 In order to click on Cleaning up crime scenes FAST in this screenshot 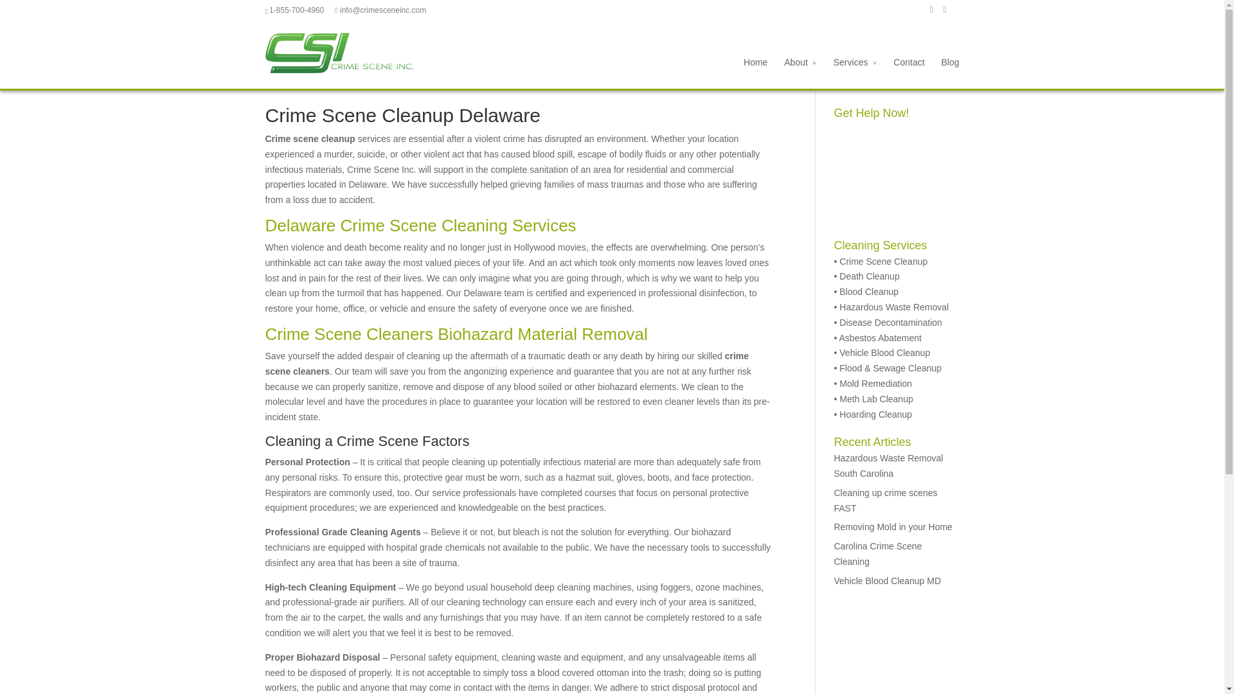, I will do `click(886, 501)`.